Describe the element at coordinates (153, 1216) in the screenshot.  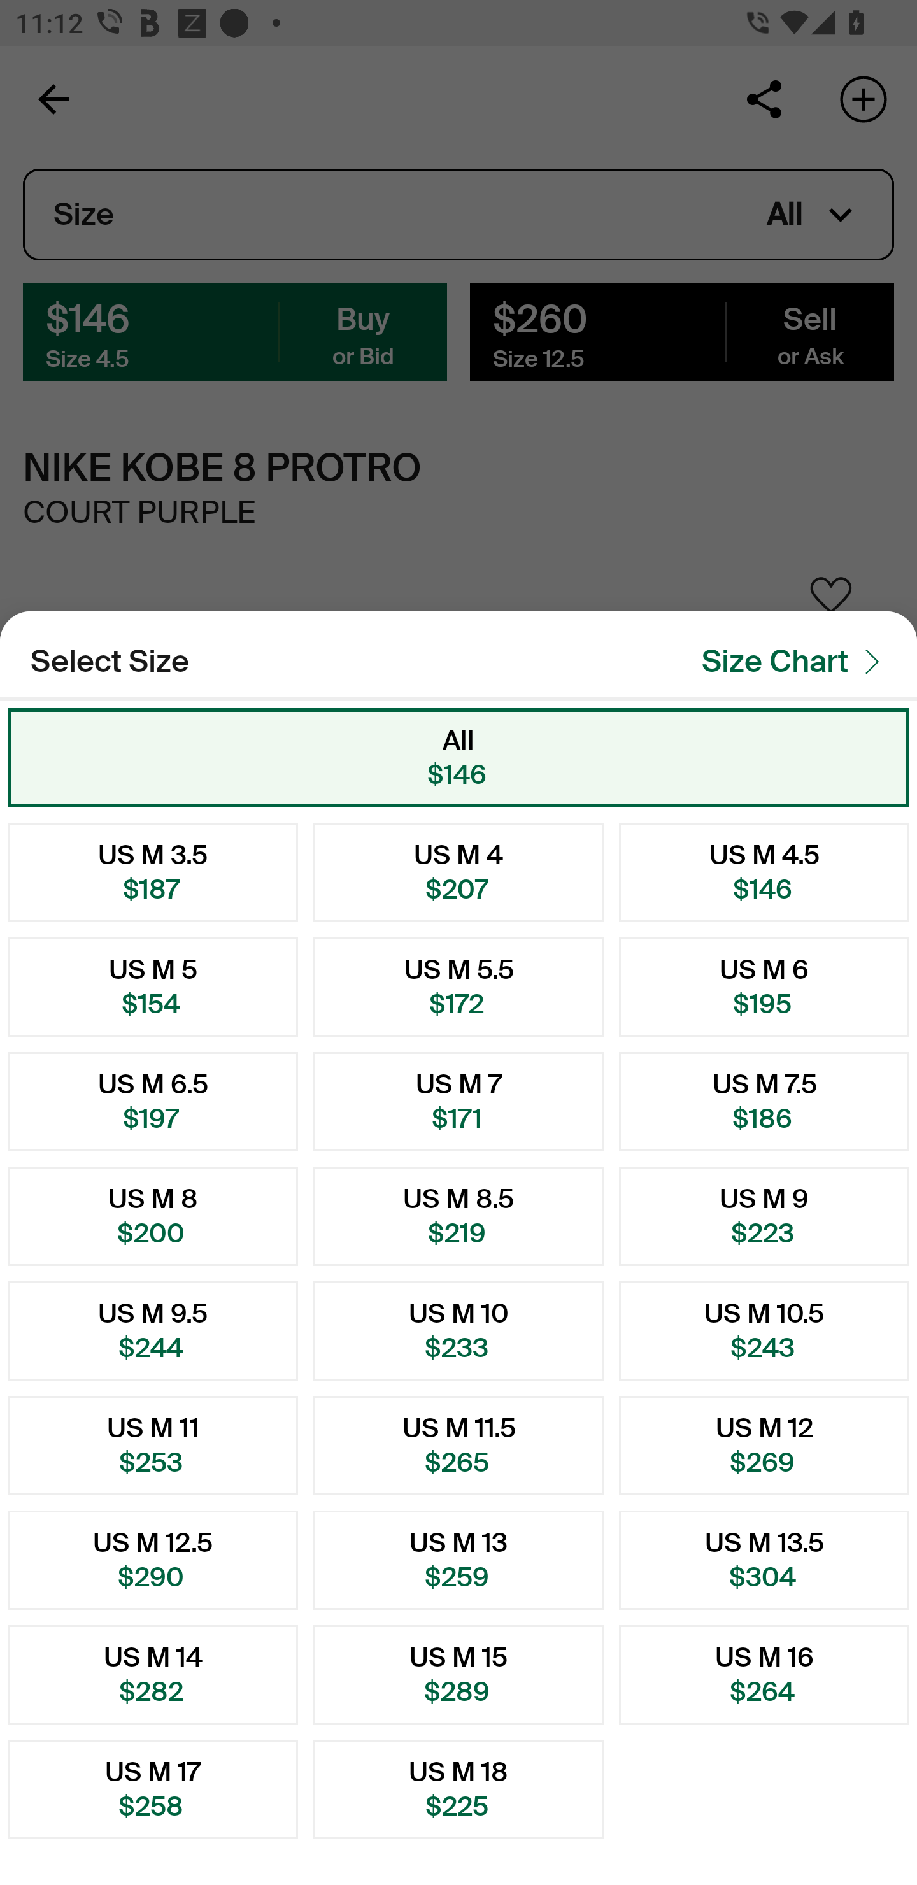
I see `US M 8 $200` at that location.